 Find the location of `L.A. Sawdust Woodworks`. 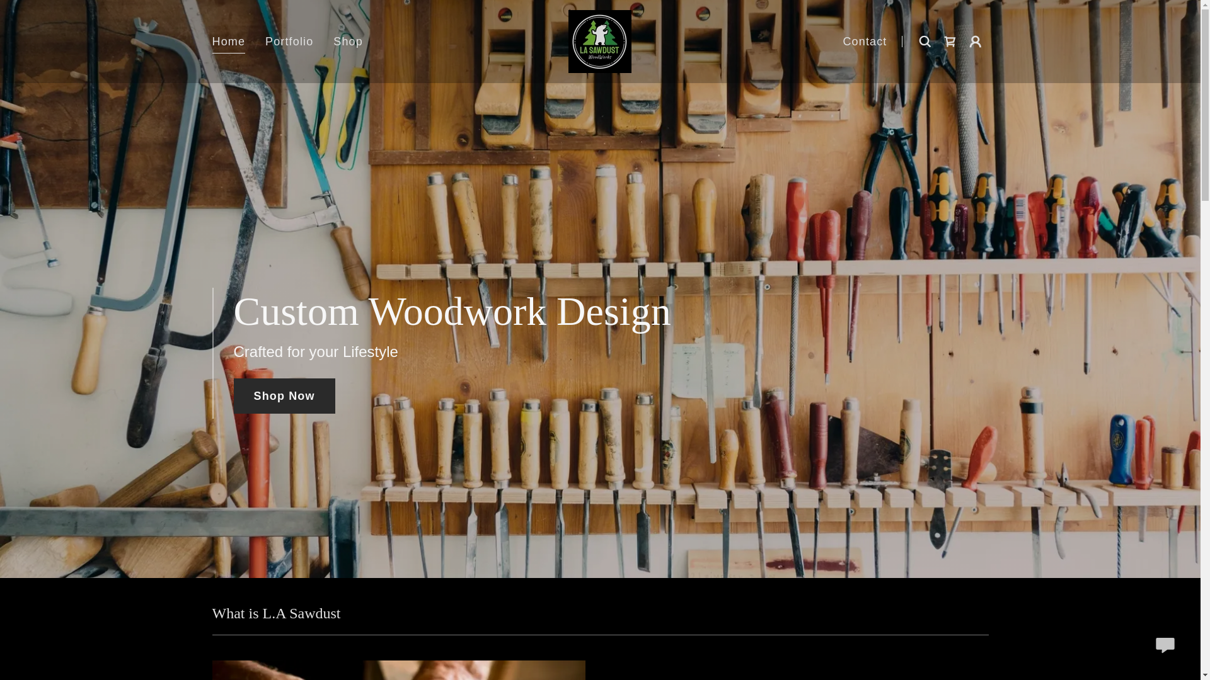

L.A. Sawdust Woodworks is located at coordinates (600, 40).